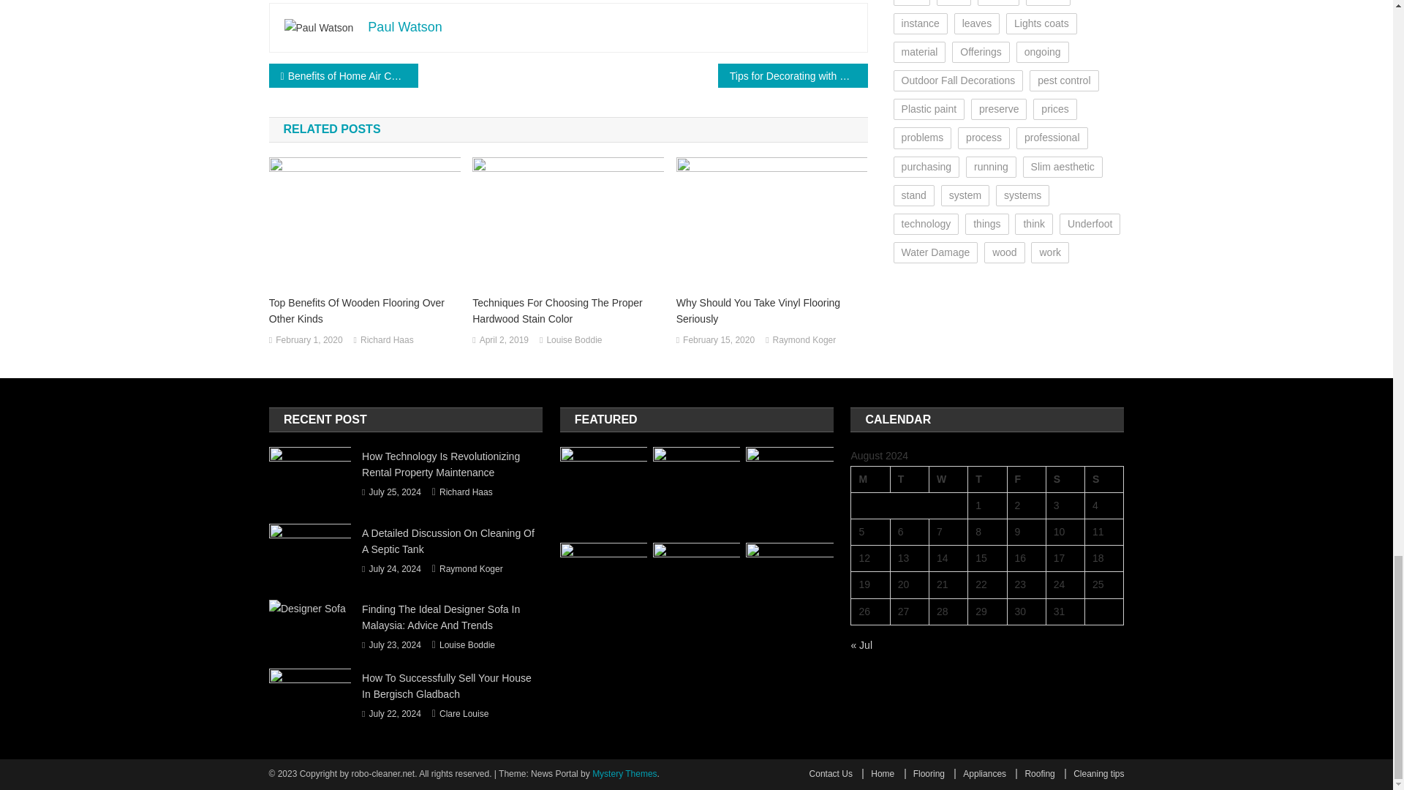  I want to click on Why Should You Take Vinyl Flooring Seriously, so click(772, 310).